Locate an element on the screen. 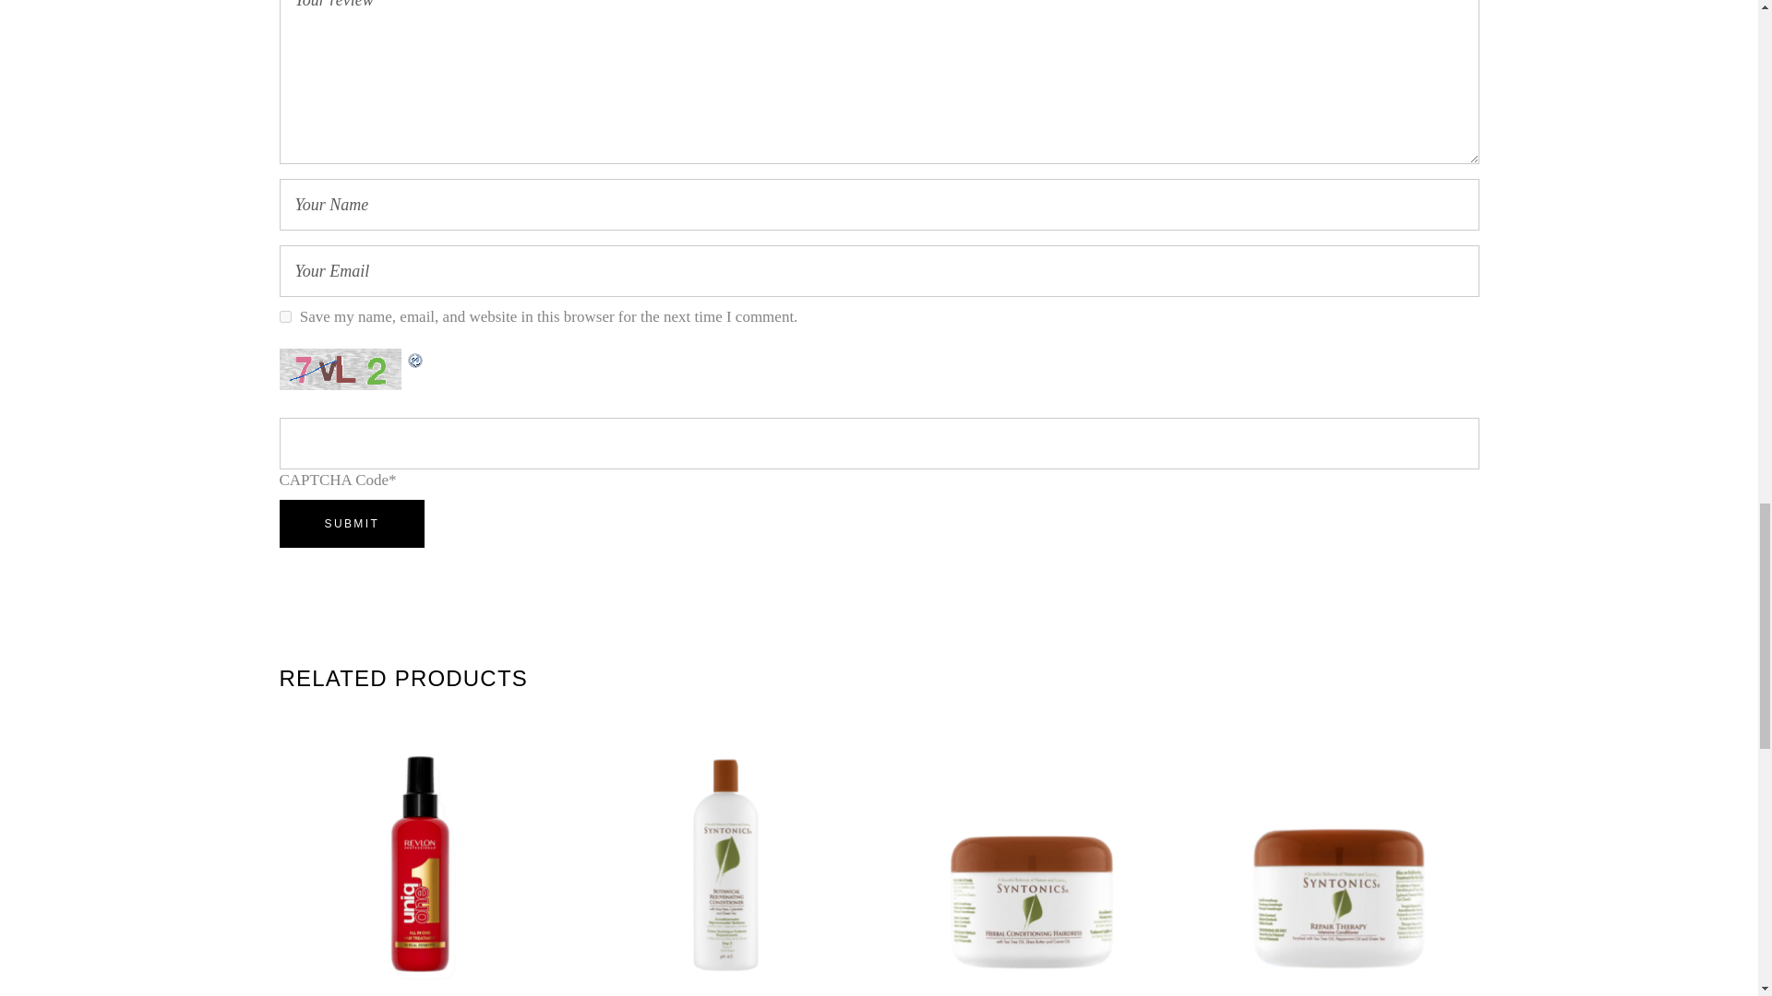 This screenshot has height=996, width=1772. yes is located at coordinates (284, 315).